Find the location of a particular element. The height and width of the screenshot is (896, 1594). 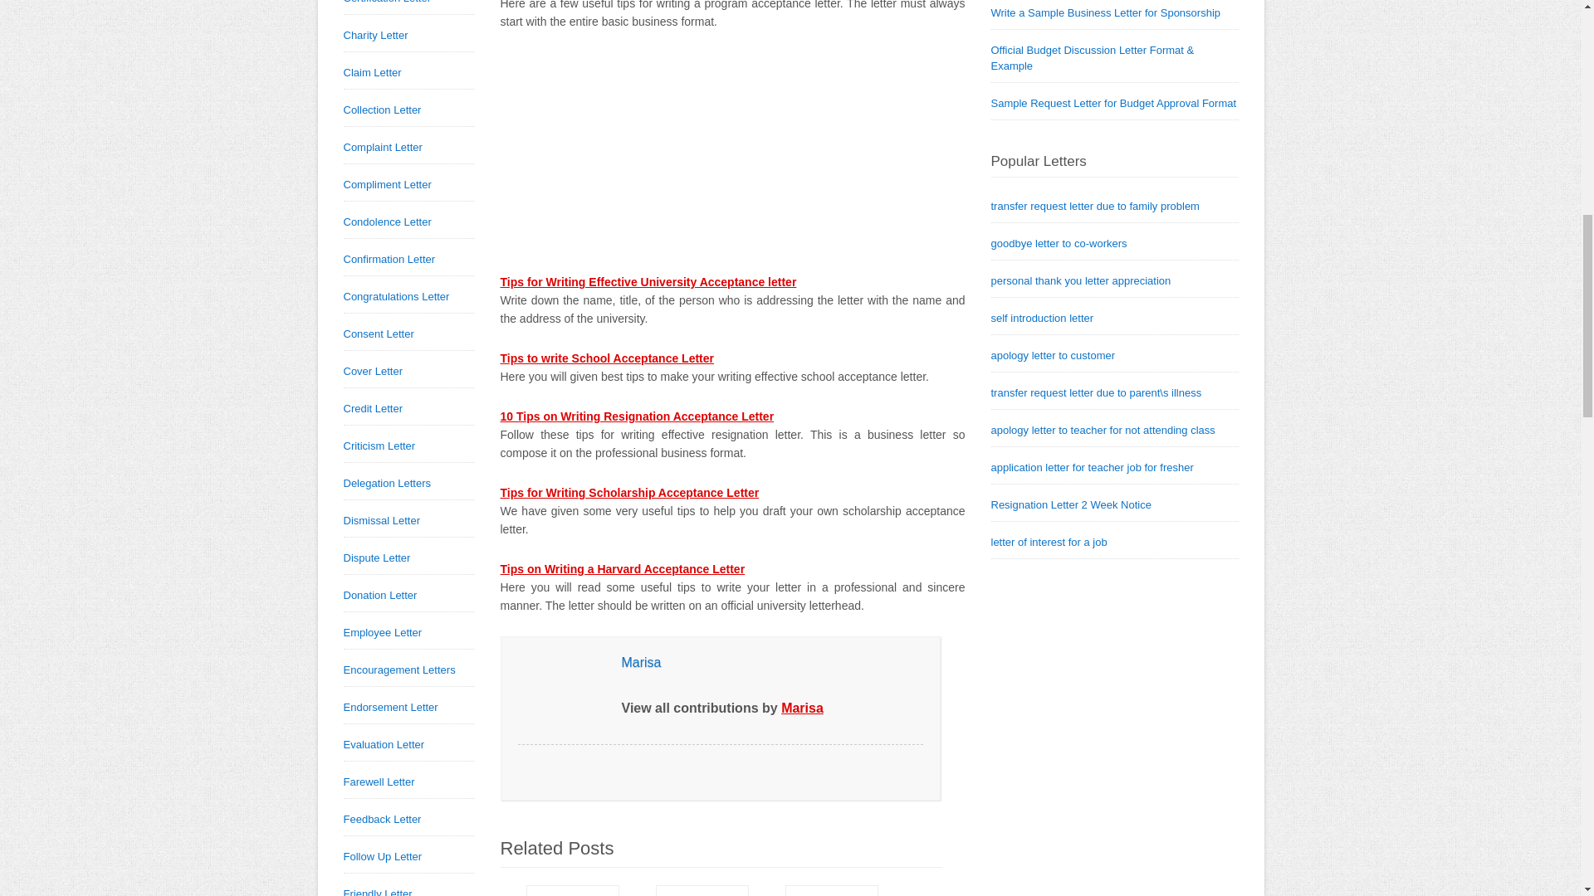

personal thank you letter appreciation is located at coordinates (1081, 280).